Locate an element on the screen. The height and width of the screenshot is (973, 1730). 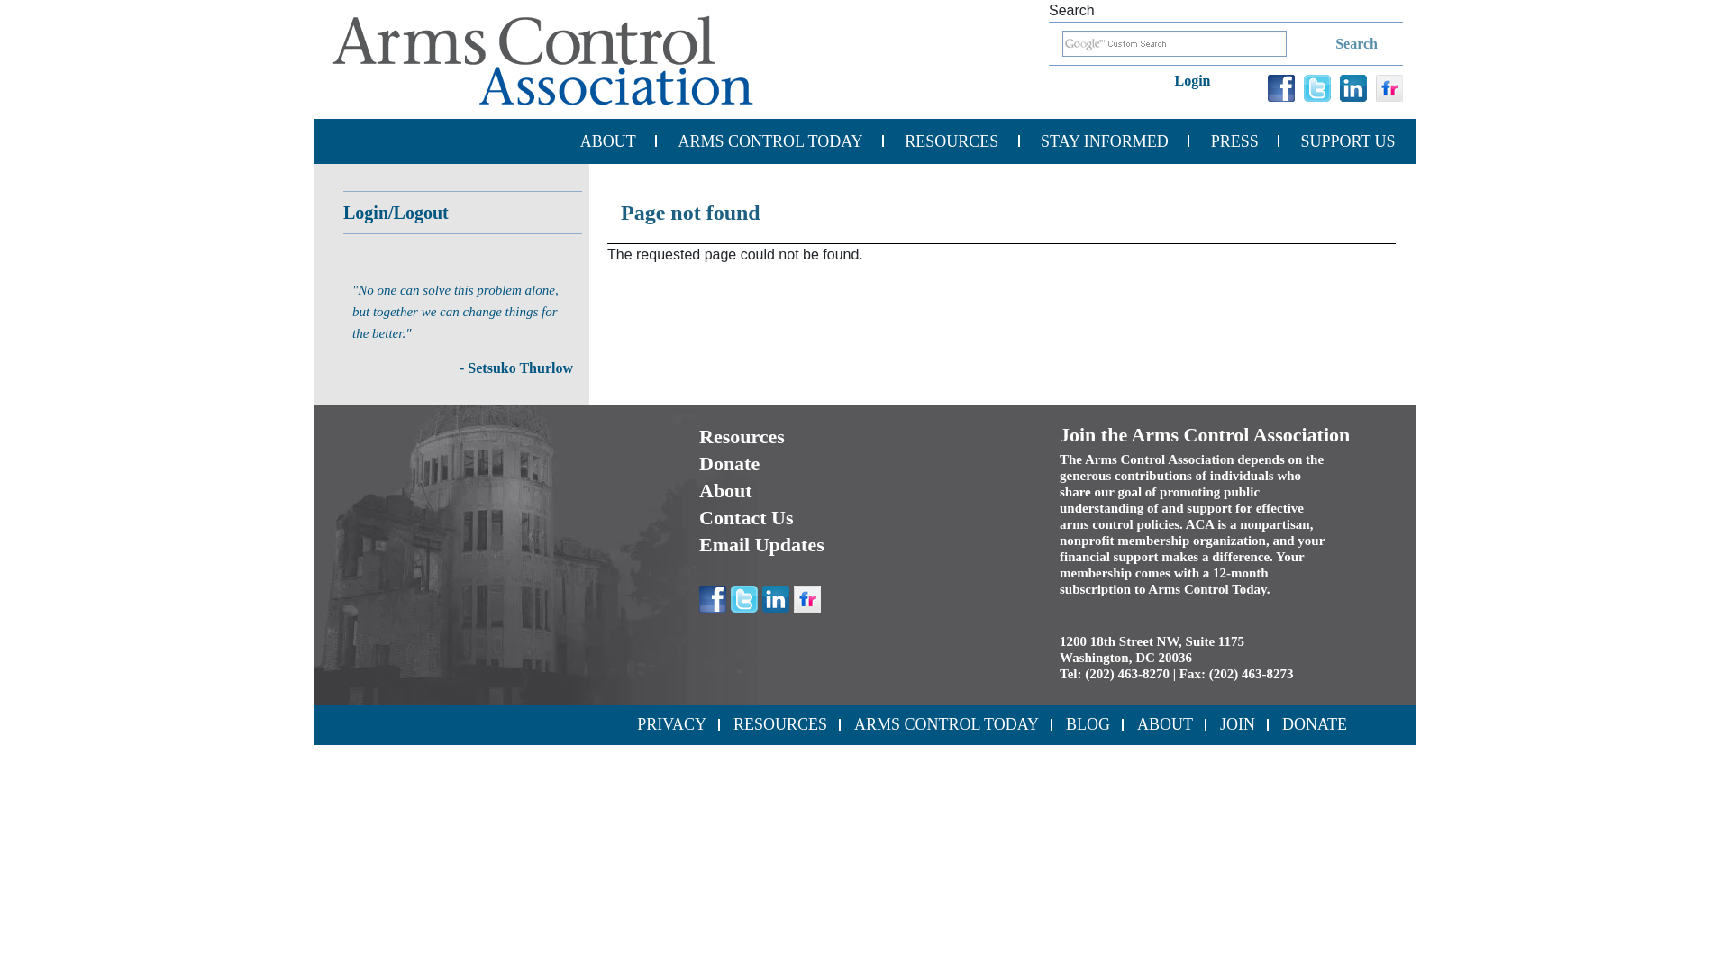
ABOUT is located at coordinates (607, 141).